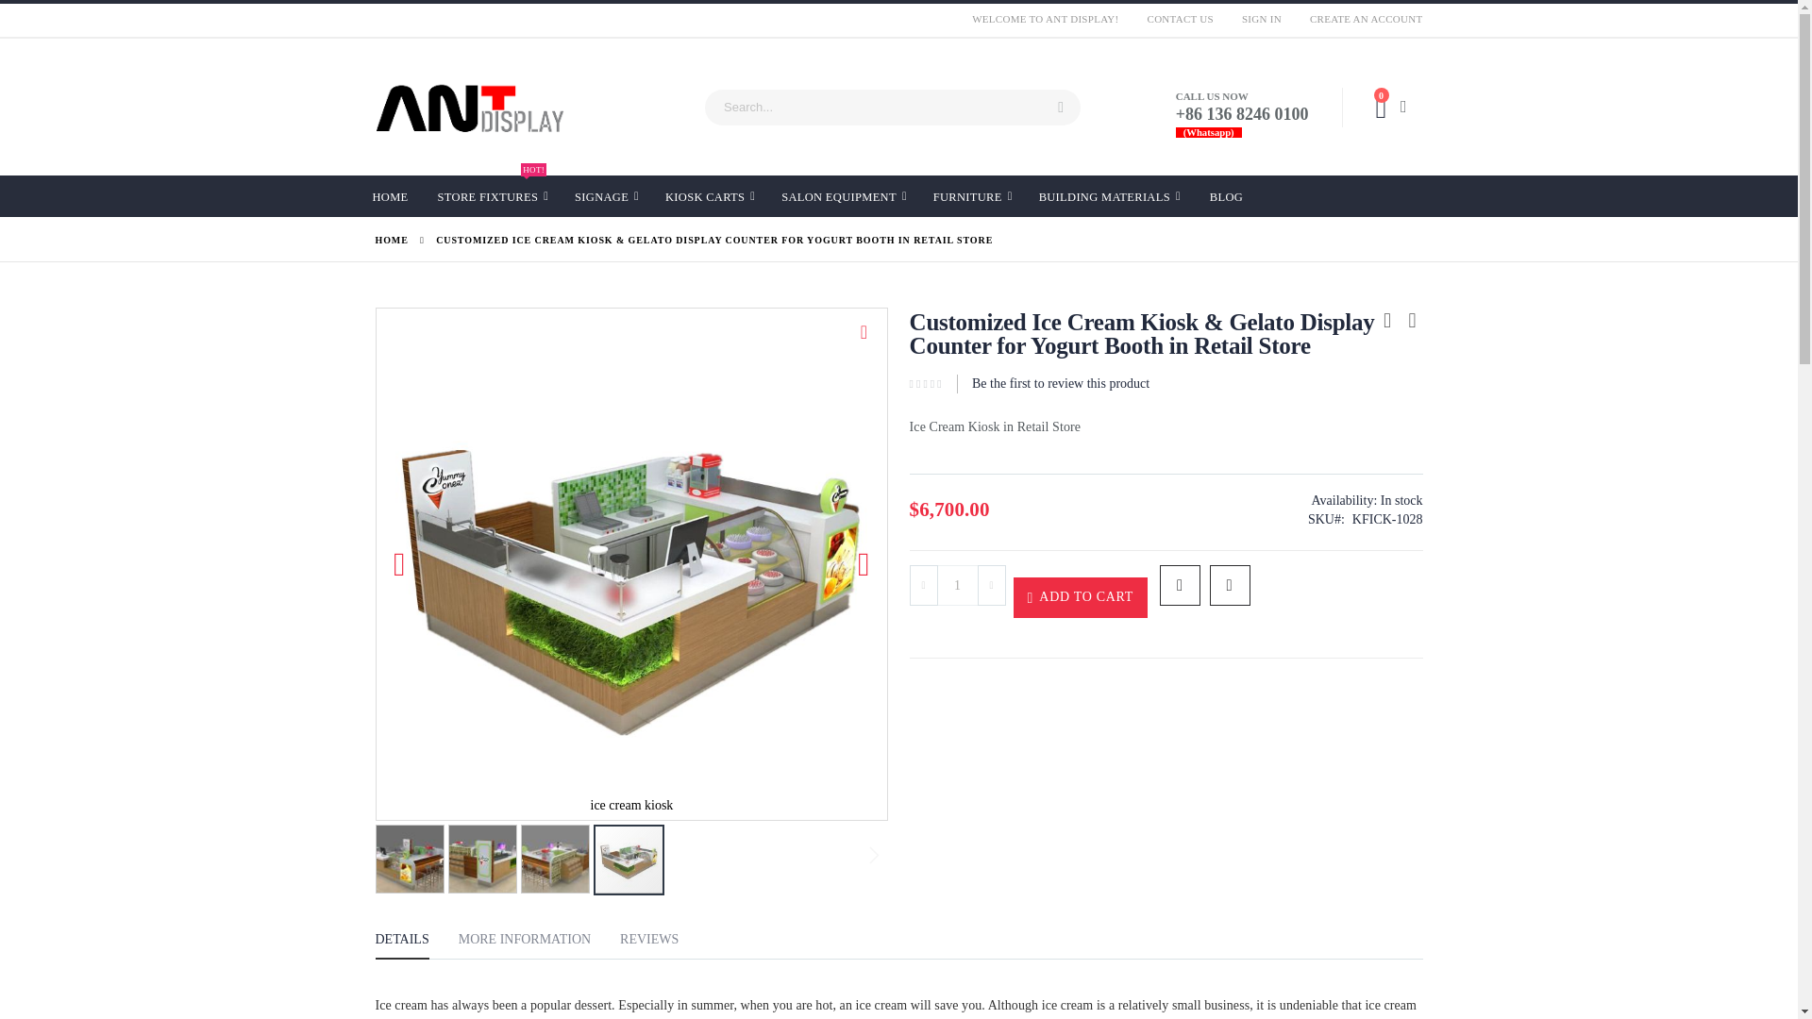 The image size is (1812, 1019). What do you see at coordinates (493, 196) in the screenshot?
I see `Store Fixtures` at bounding box center [493, 196].